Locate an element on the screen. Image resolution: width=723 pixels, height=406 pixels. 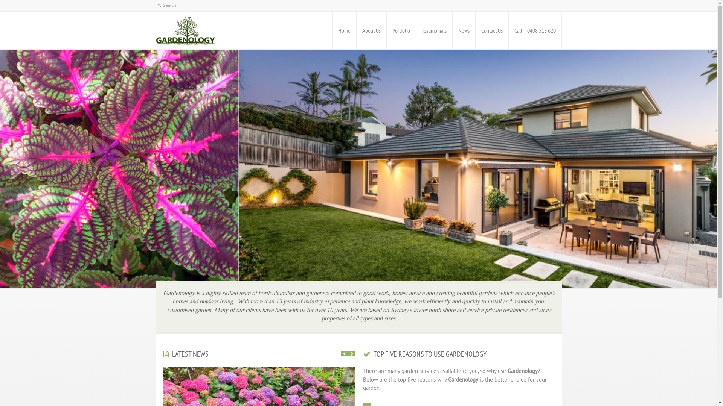
Home is located at coordinates (344, 30).